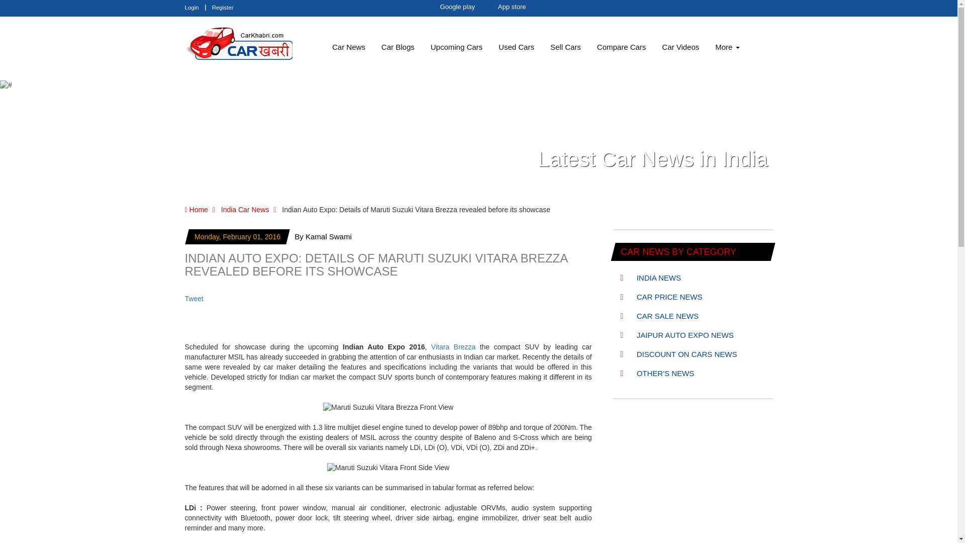 The image size is (965, 543). I want to click on Car Videos, so click(681, 47).